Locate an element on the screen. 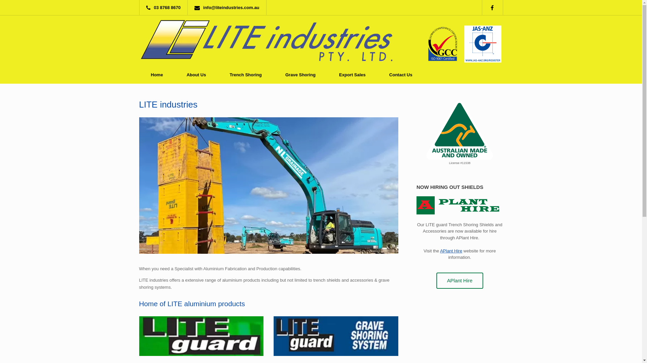  LITE guard is located at coordinates (201, 336).